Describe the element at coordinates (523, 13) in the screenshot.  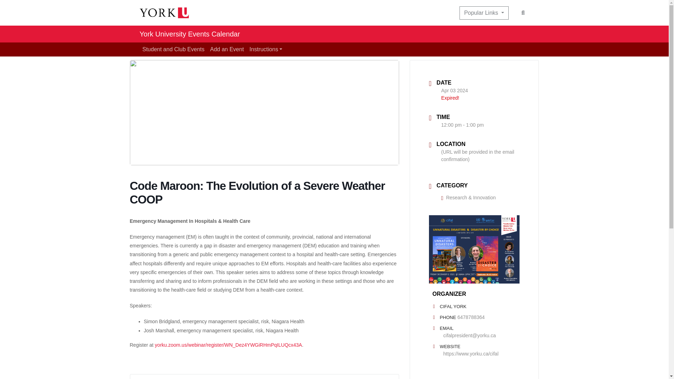
I see `Search` at that location.